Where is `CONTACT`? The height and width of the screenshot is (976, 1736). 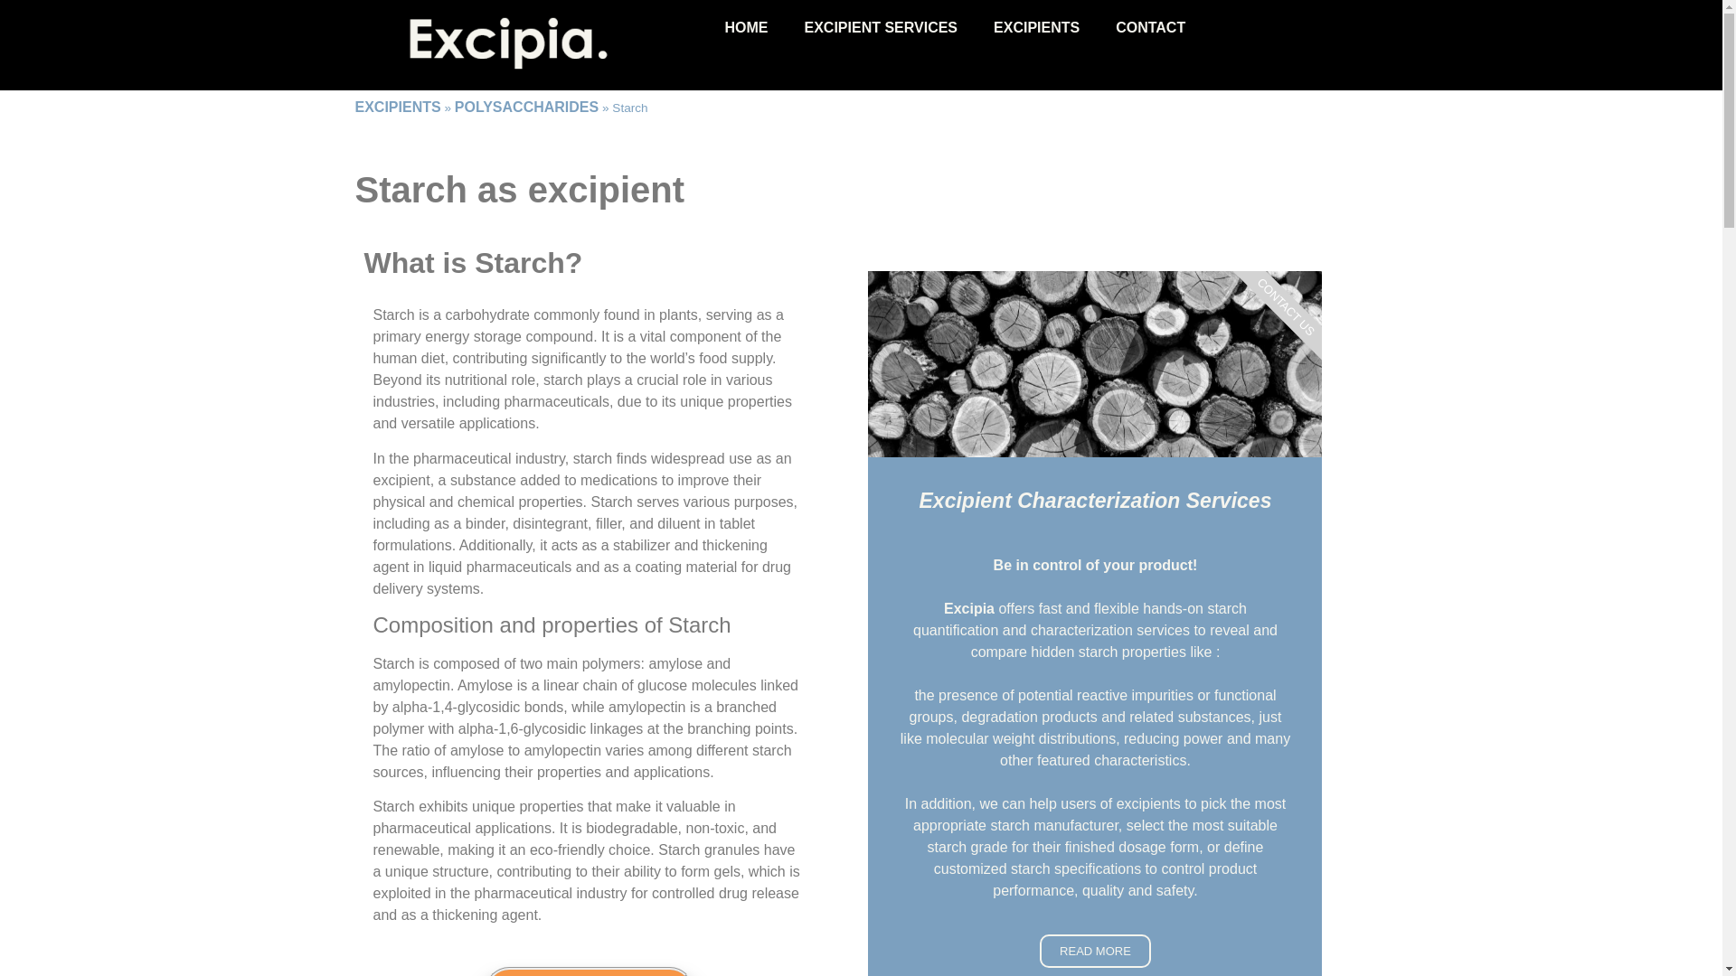
CONTACT is located at coordinates (1150, 27).